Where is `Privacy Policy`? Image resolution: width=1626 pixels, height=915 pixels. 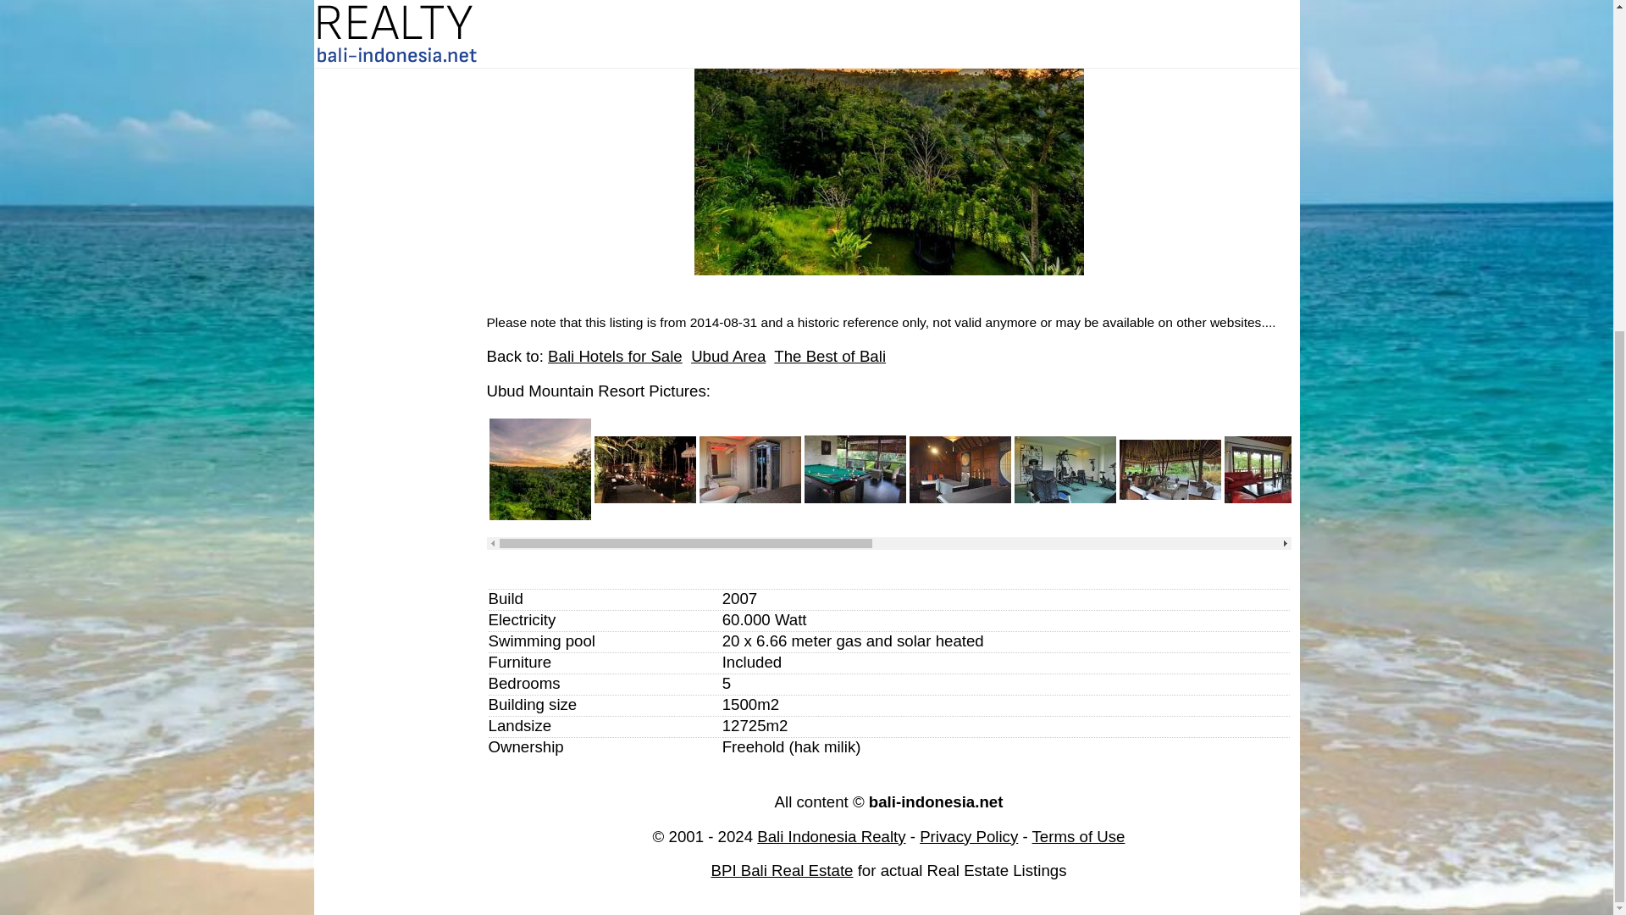
Privacy Policy is located at coordinates (969, 836).